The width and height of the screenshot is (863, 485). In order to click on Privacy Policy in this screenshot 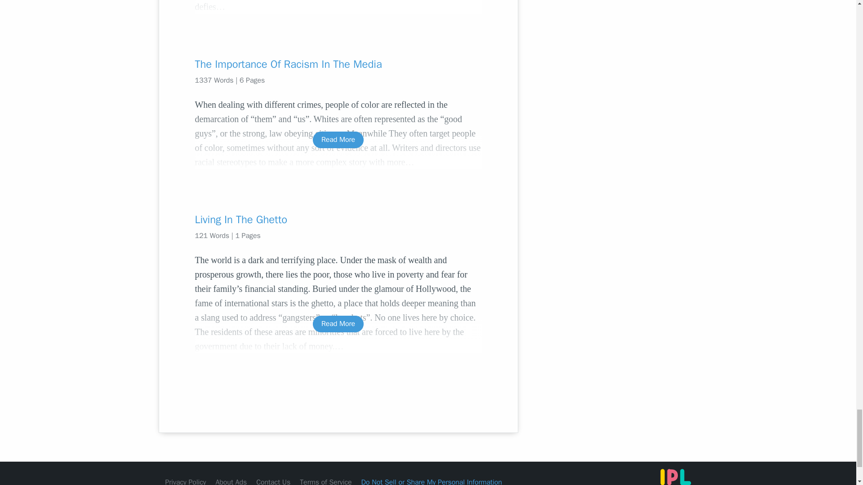, I will do `click(186, 481)`.